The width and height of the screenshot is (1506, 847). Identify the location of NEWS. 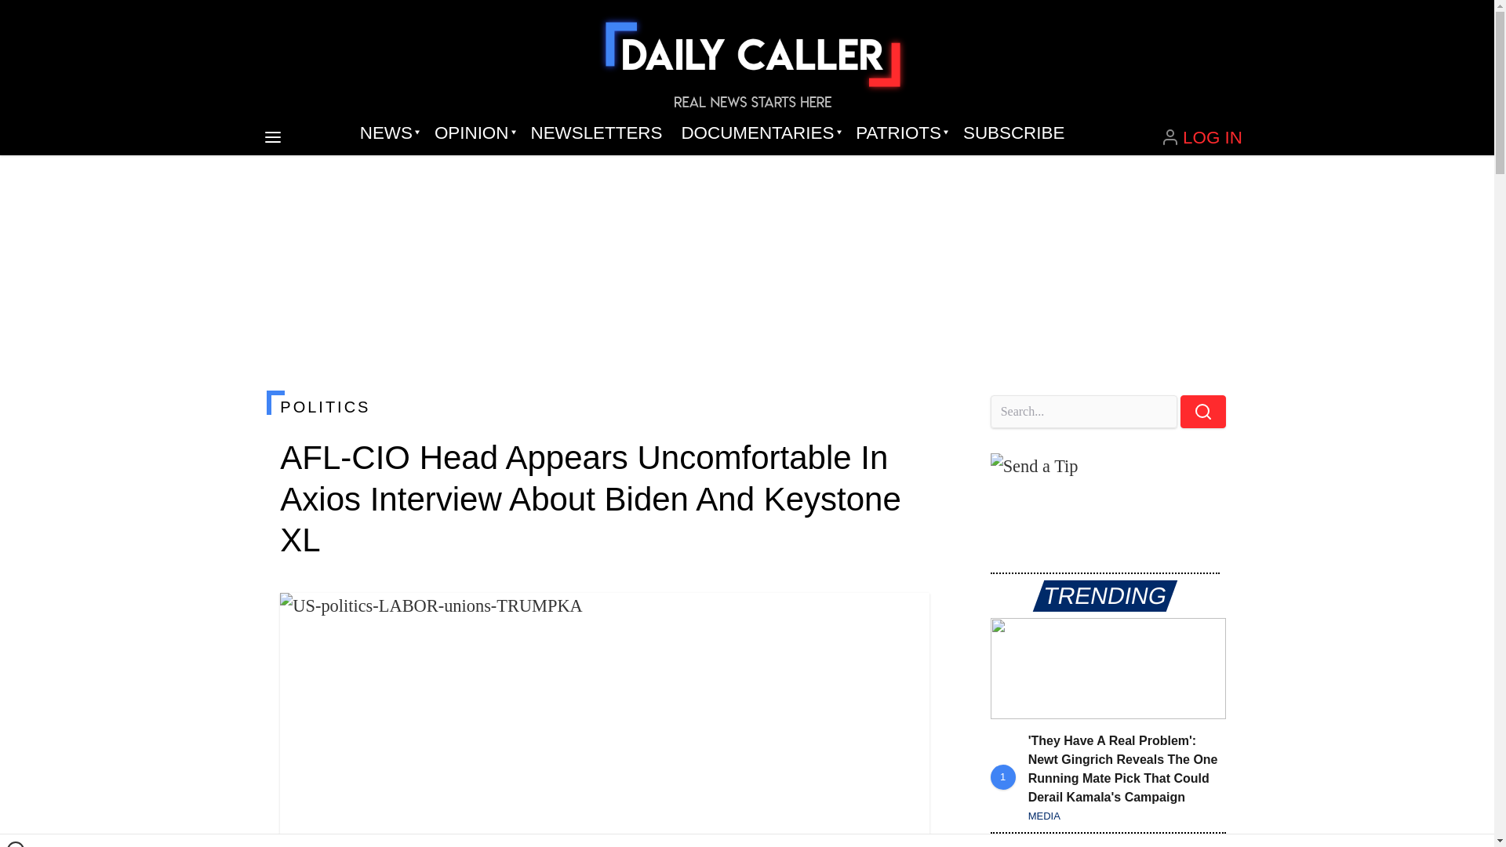
(387, 133).